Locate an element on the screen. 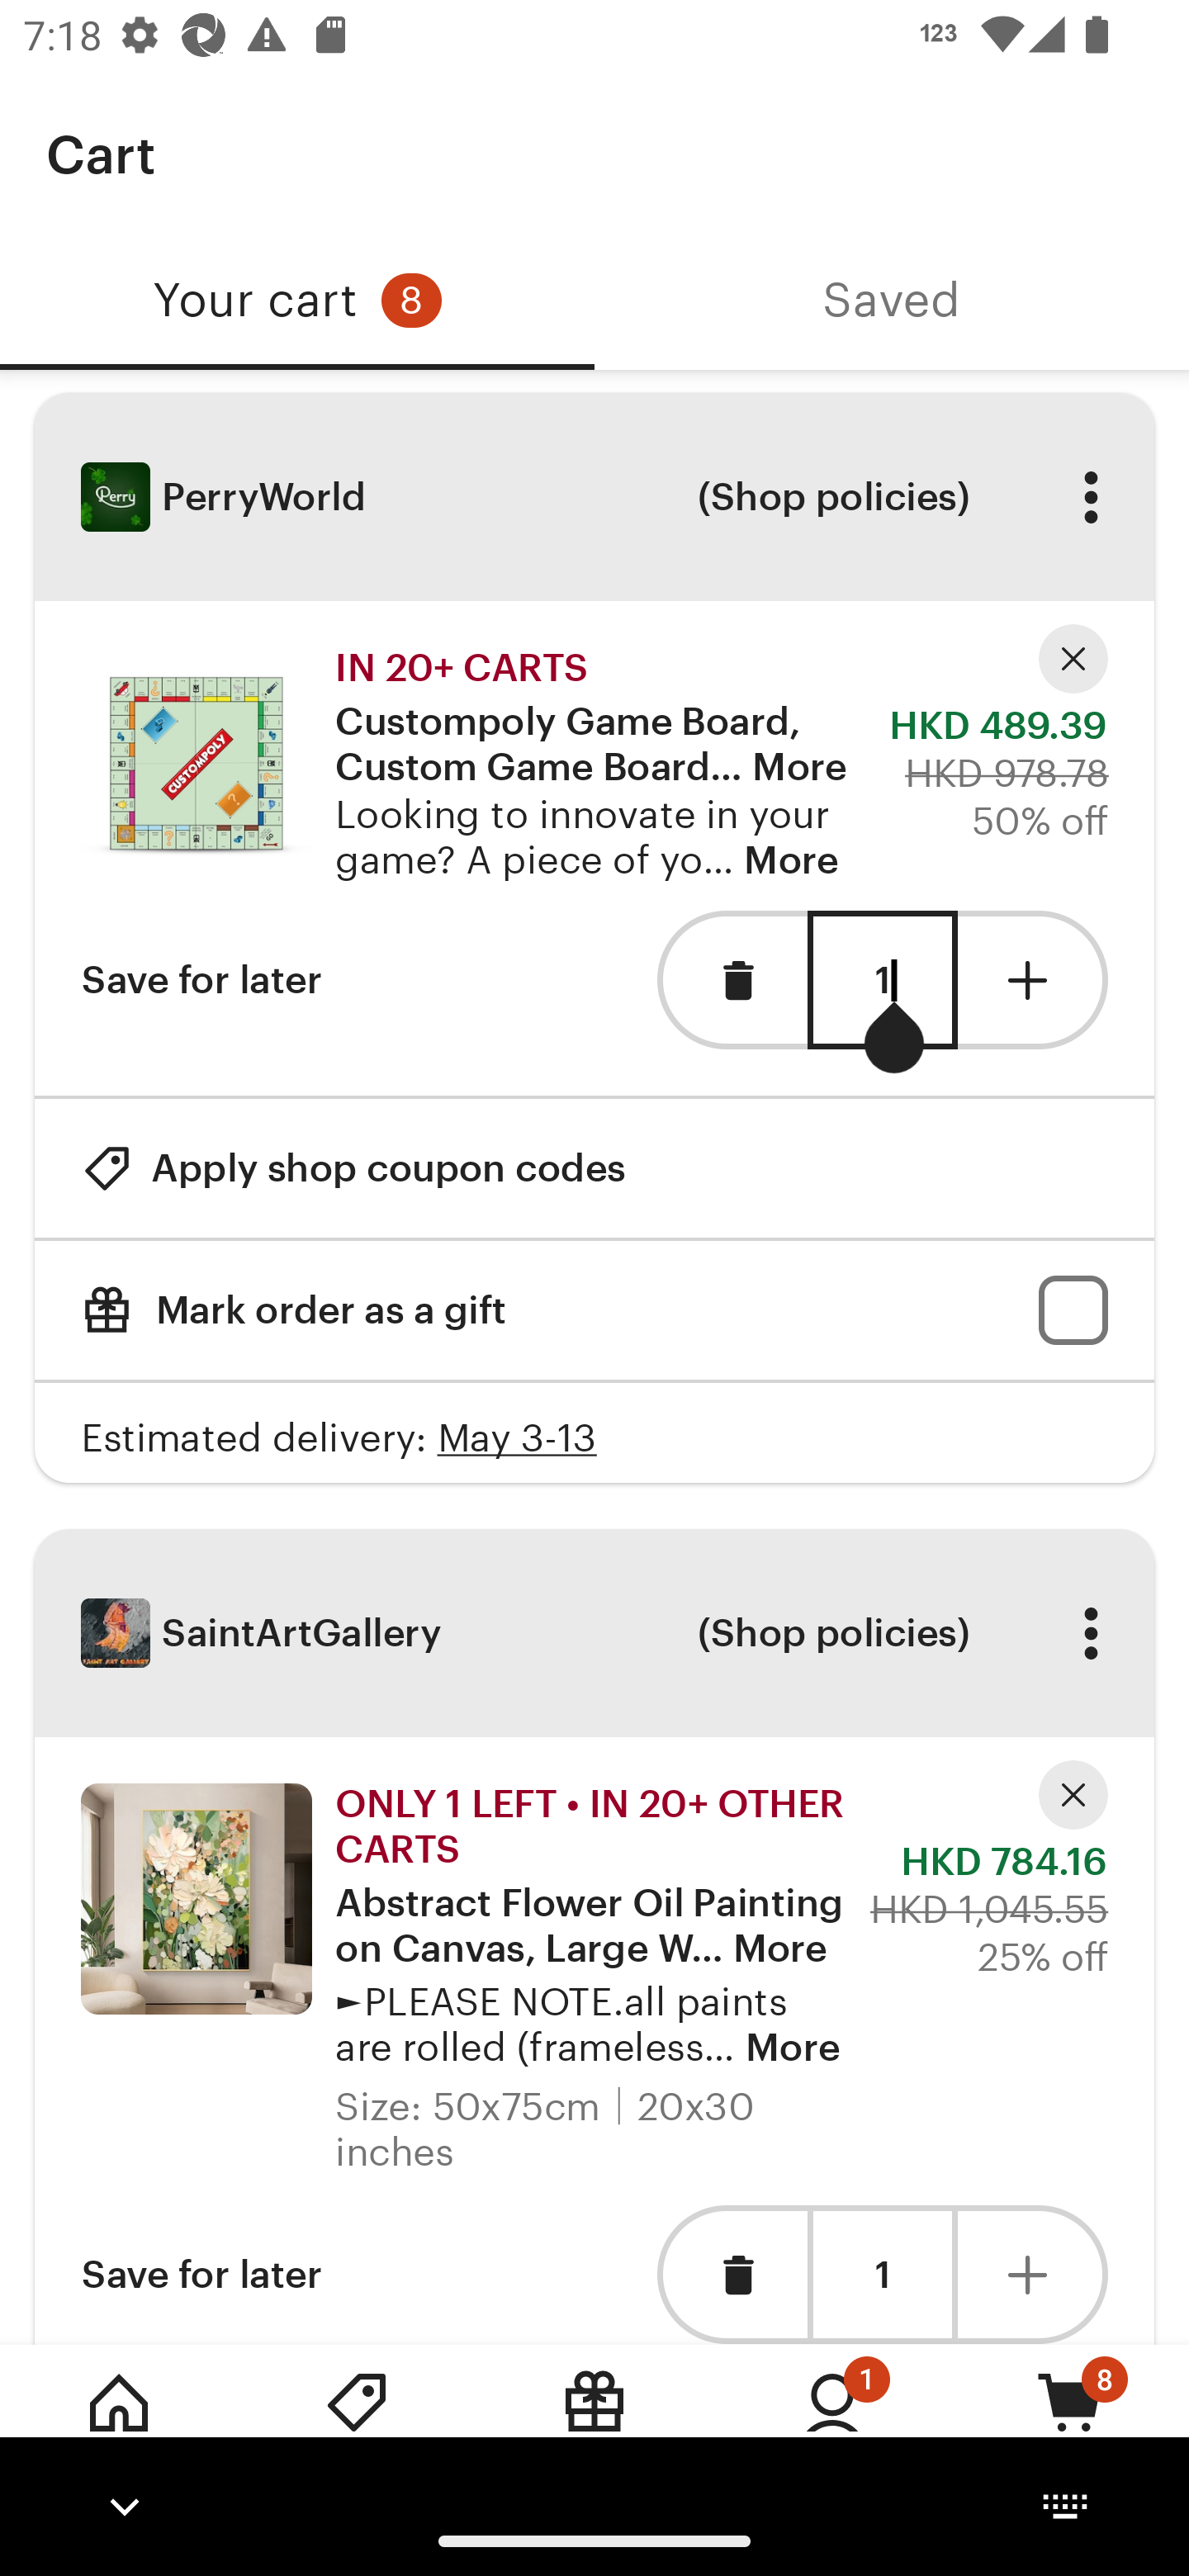 Image resolution: width=1189 pixels, height=2576 pixels. (Shop policies) is located at coordinates (832, 1633).